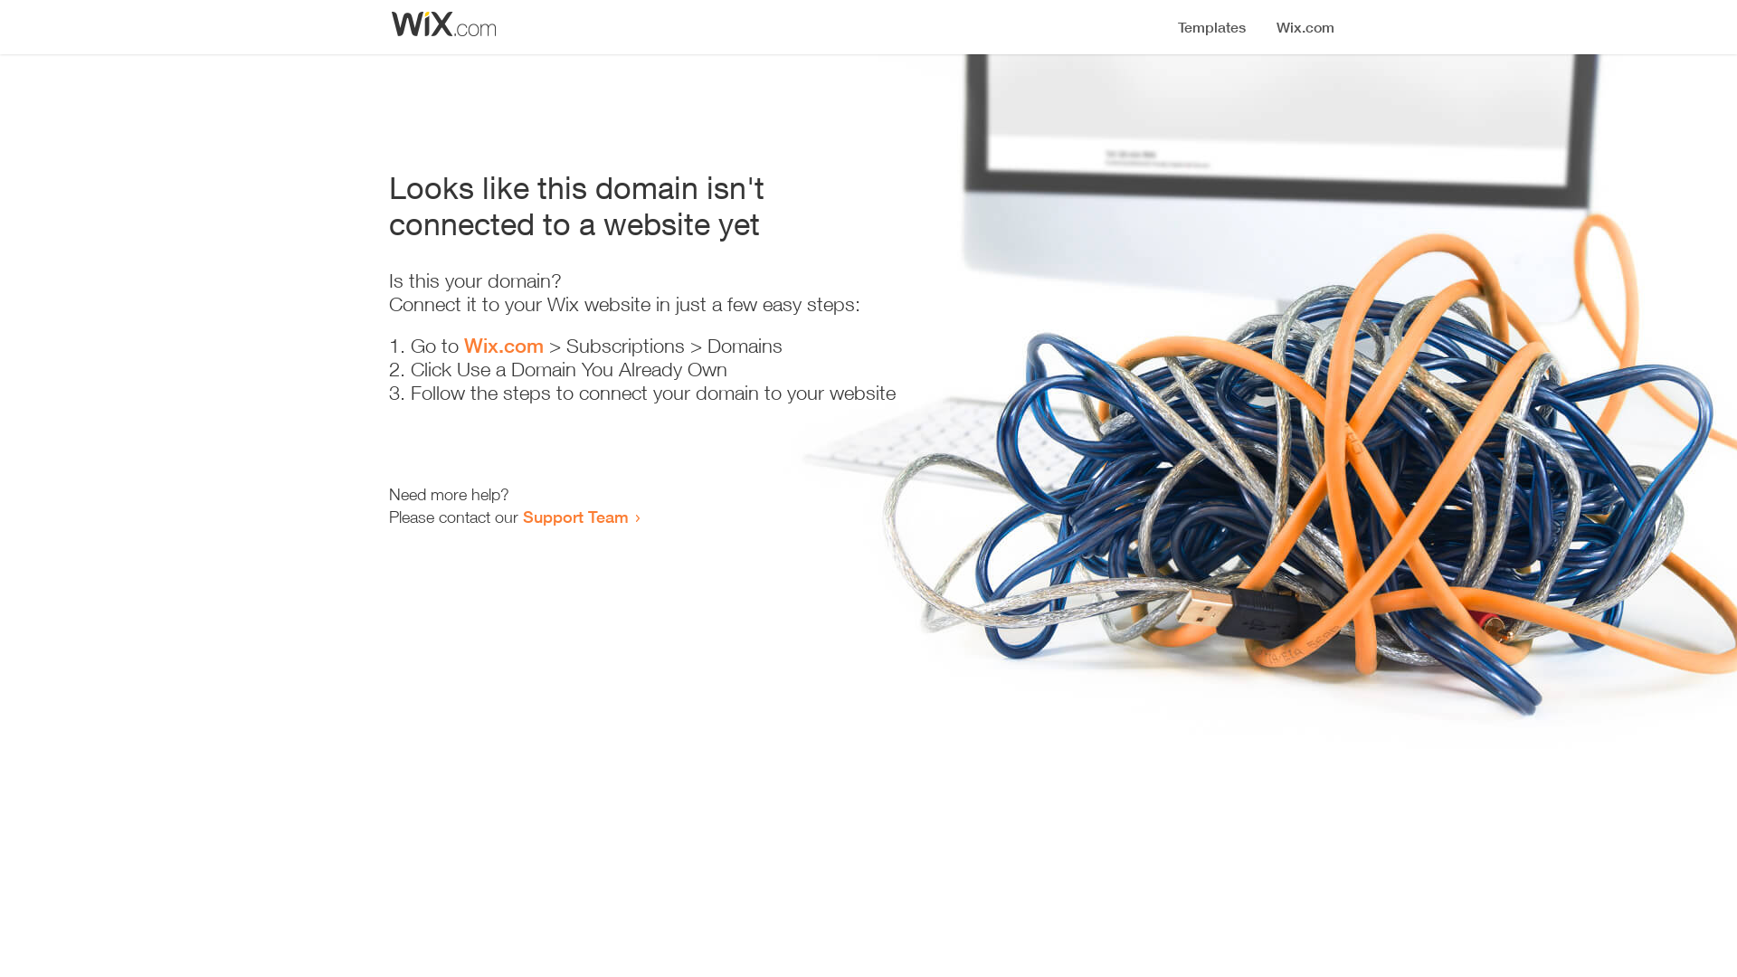 The image size is (1737, 977). Describe the element at coordinates (504, 346) in the screenshot. I see `Wix.com` at that location.